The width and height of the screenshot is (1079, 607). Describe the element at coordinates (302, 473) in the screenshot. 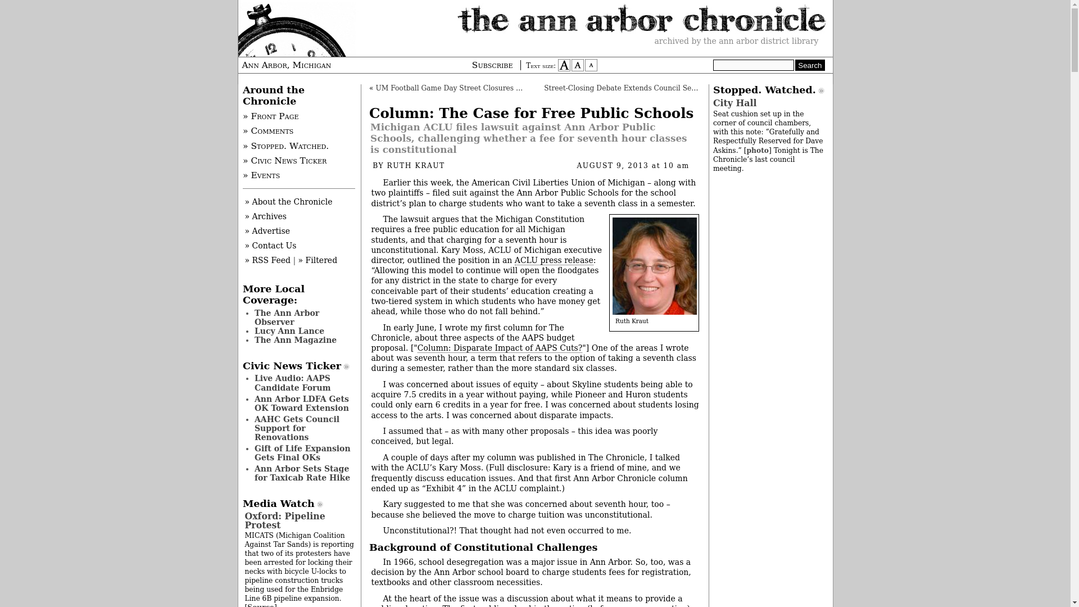

I see `View post Ann Arbor Sets Stage for Taxicab Rate Hike` at that location.